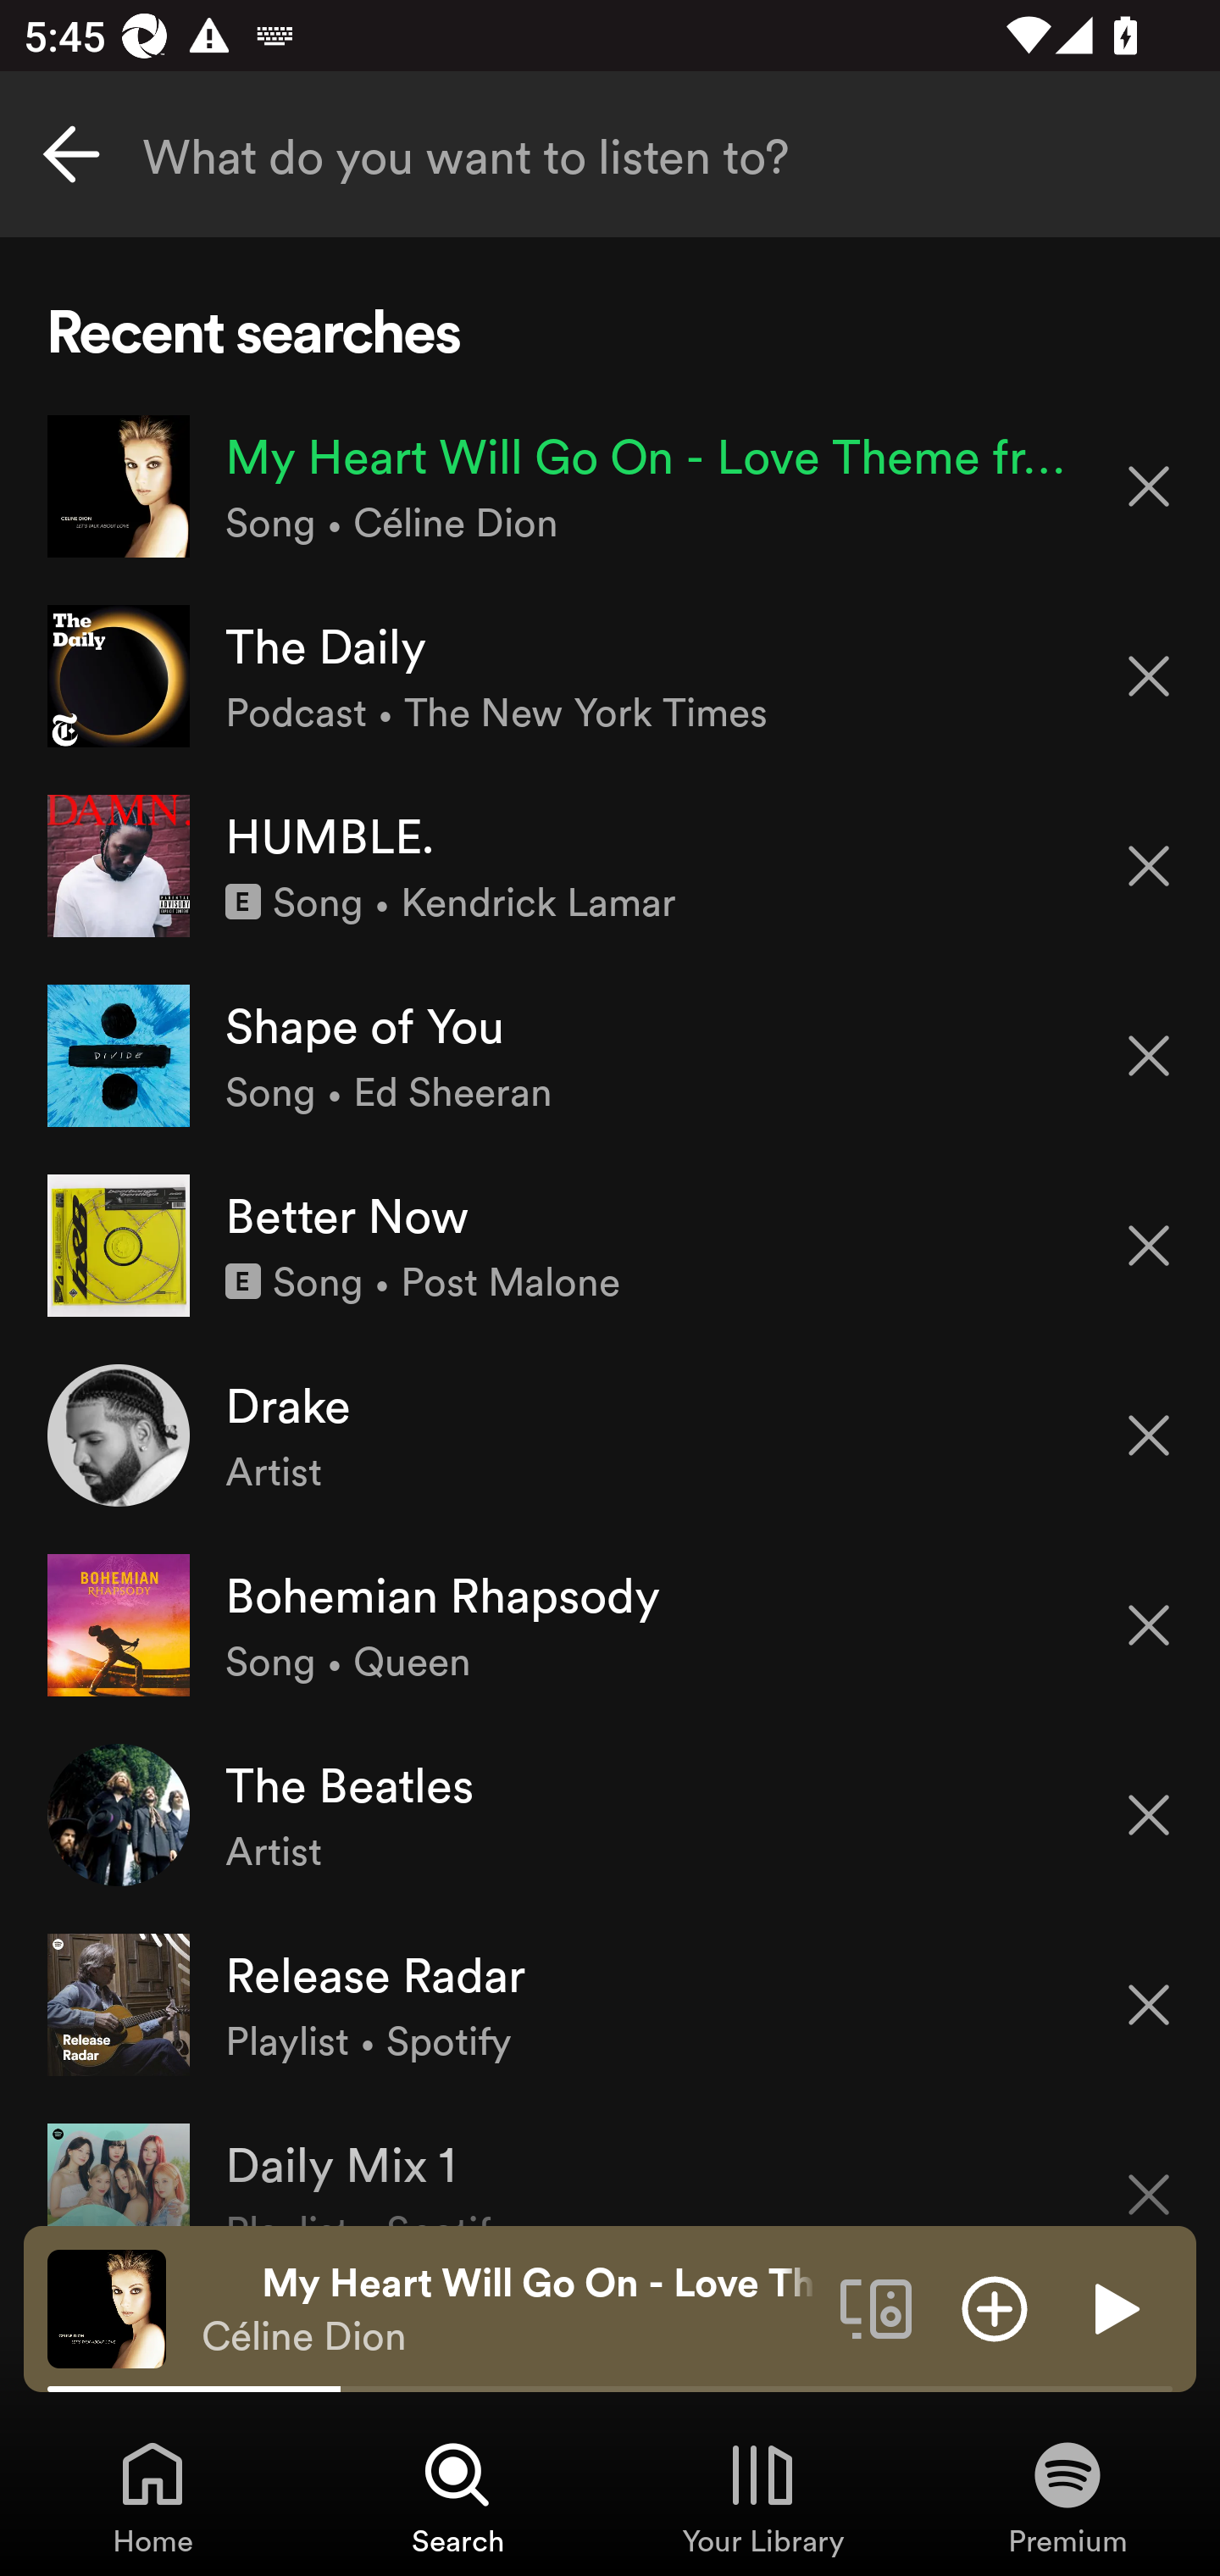 Image resolution: width=1220 pixels, height=2576 pixels. What do you see at coordinates (1149, 2005) in the screenshot?
I see `Remove` at bounding box center [1149, 2005].